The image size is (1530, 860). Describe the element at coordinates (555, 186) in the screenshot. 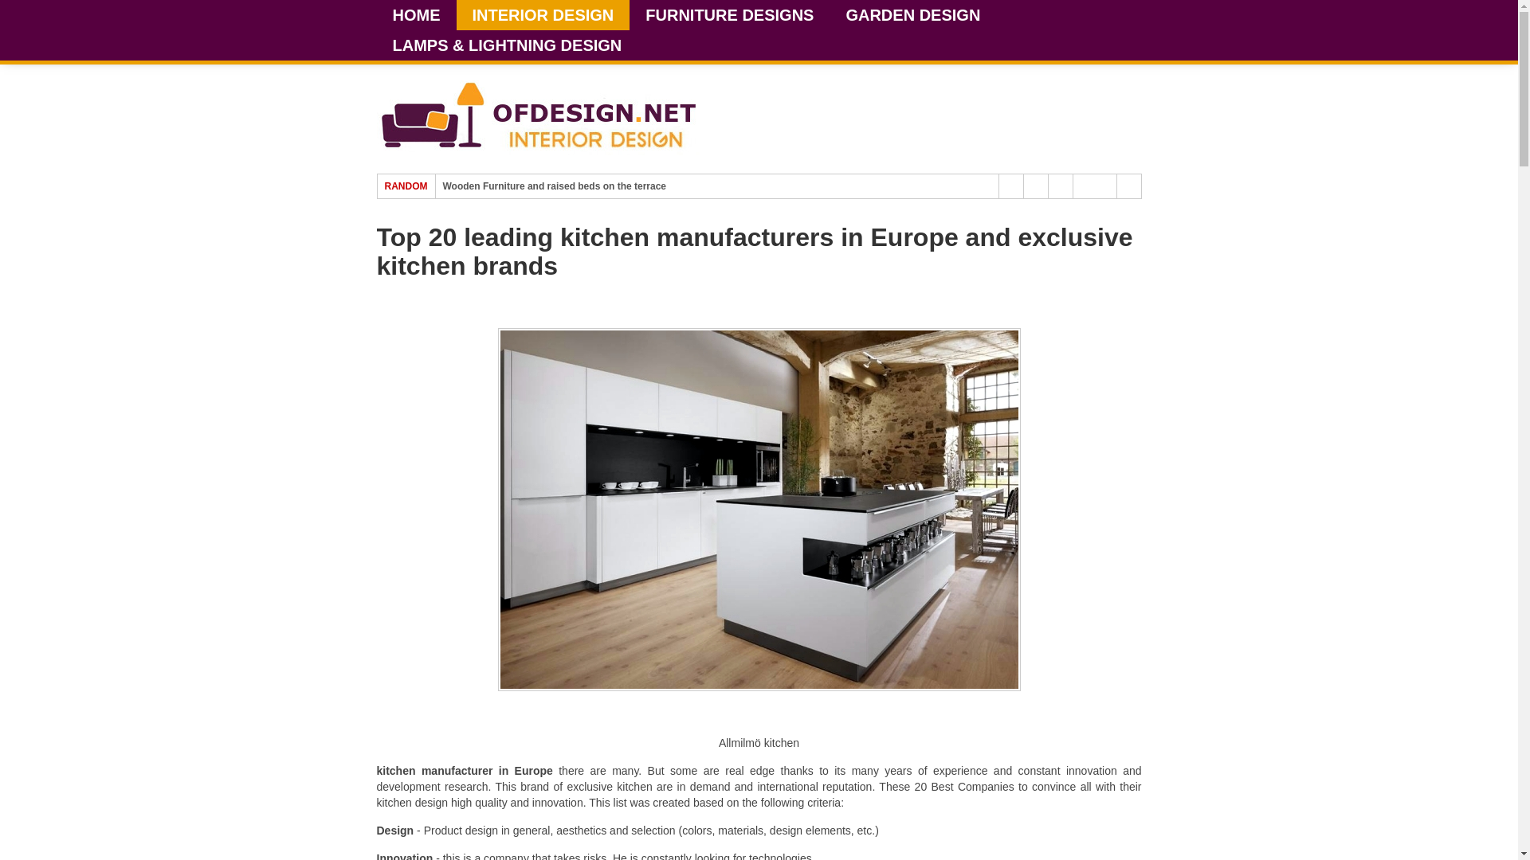

I see `Wooden Furniture and raised beds on the terrace` at that location.